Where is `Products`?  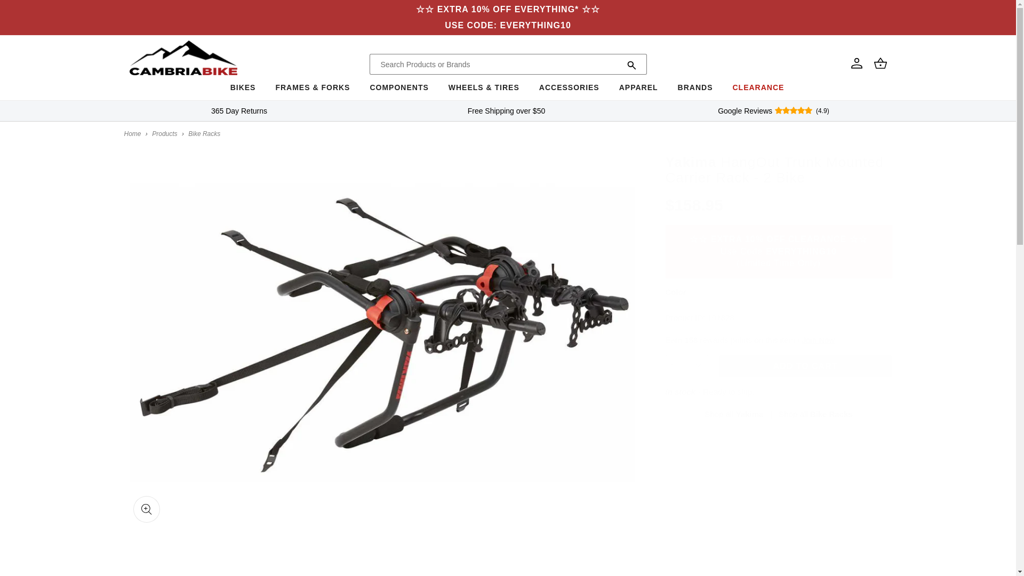 Products is located at coordinates (164, 134).